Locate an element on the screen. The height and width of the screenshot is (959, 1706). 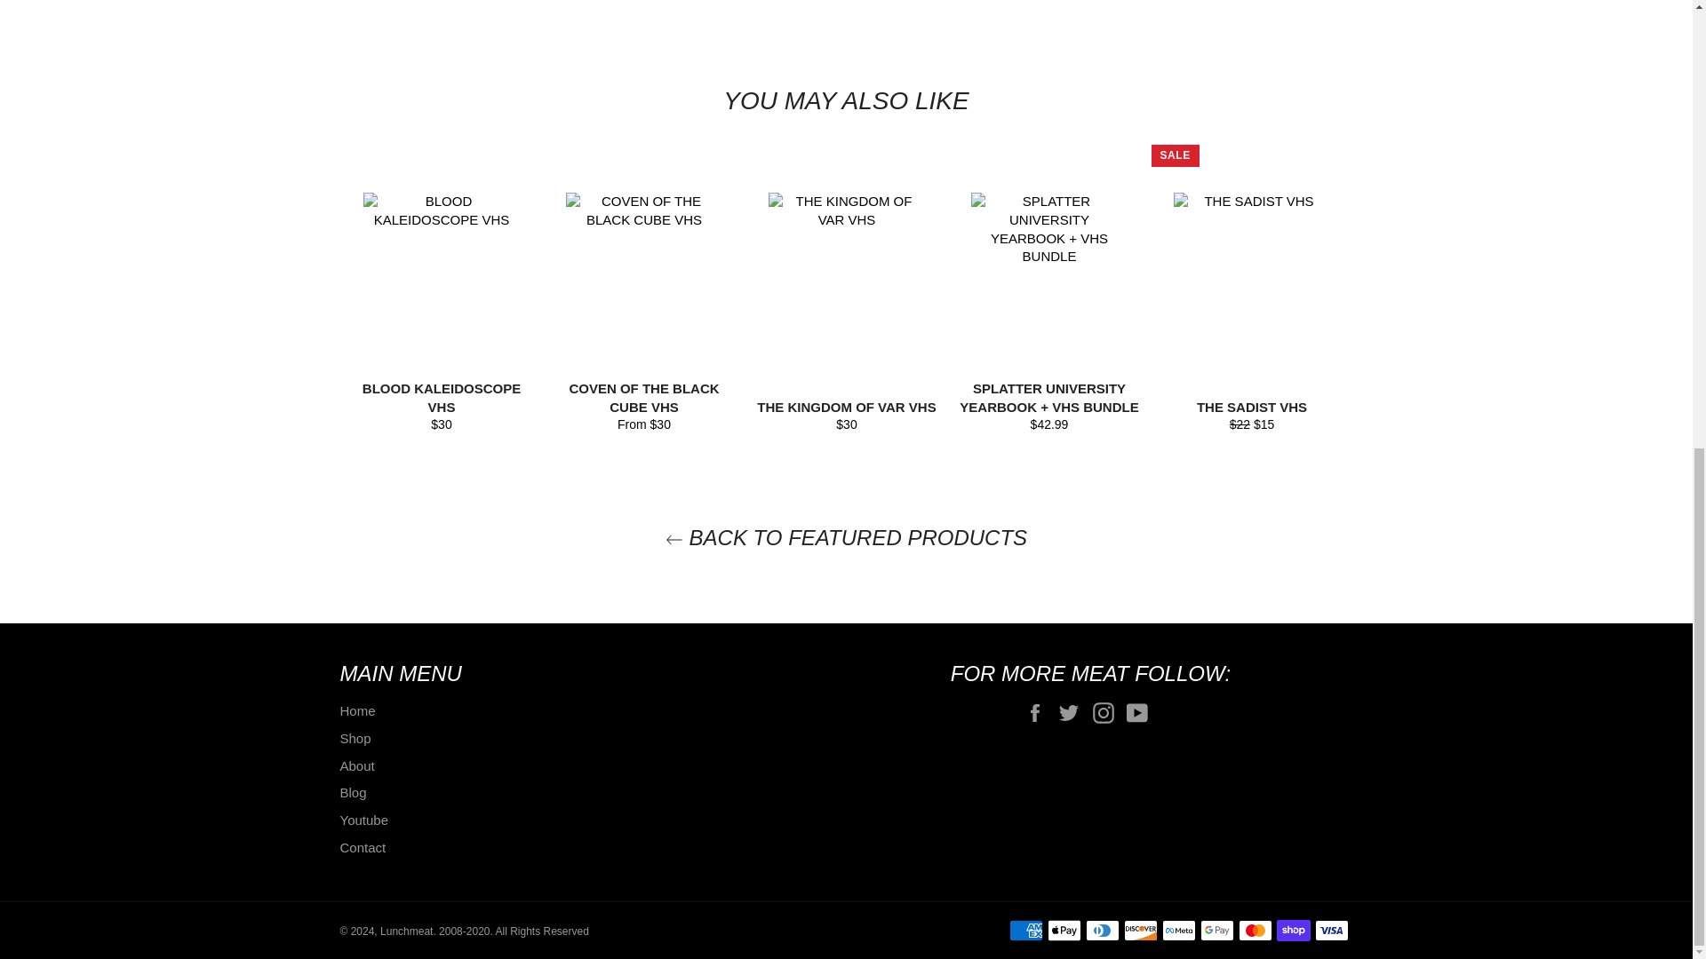
Lunchmeat on Facebook is located at coordinates (1040, 712).